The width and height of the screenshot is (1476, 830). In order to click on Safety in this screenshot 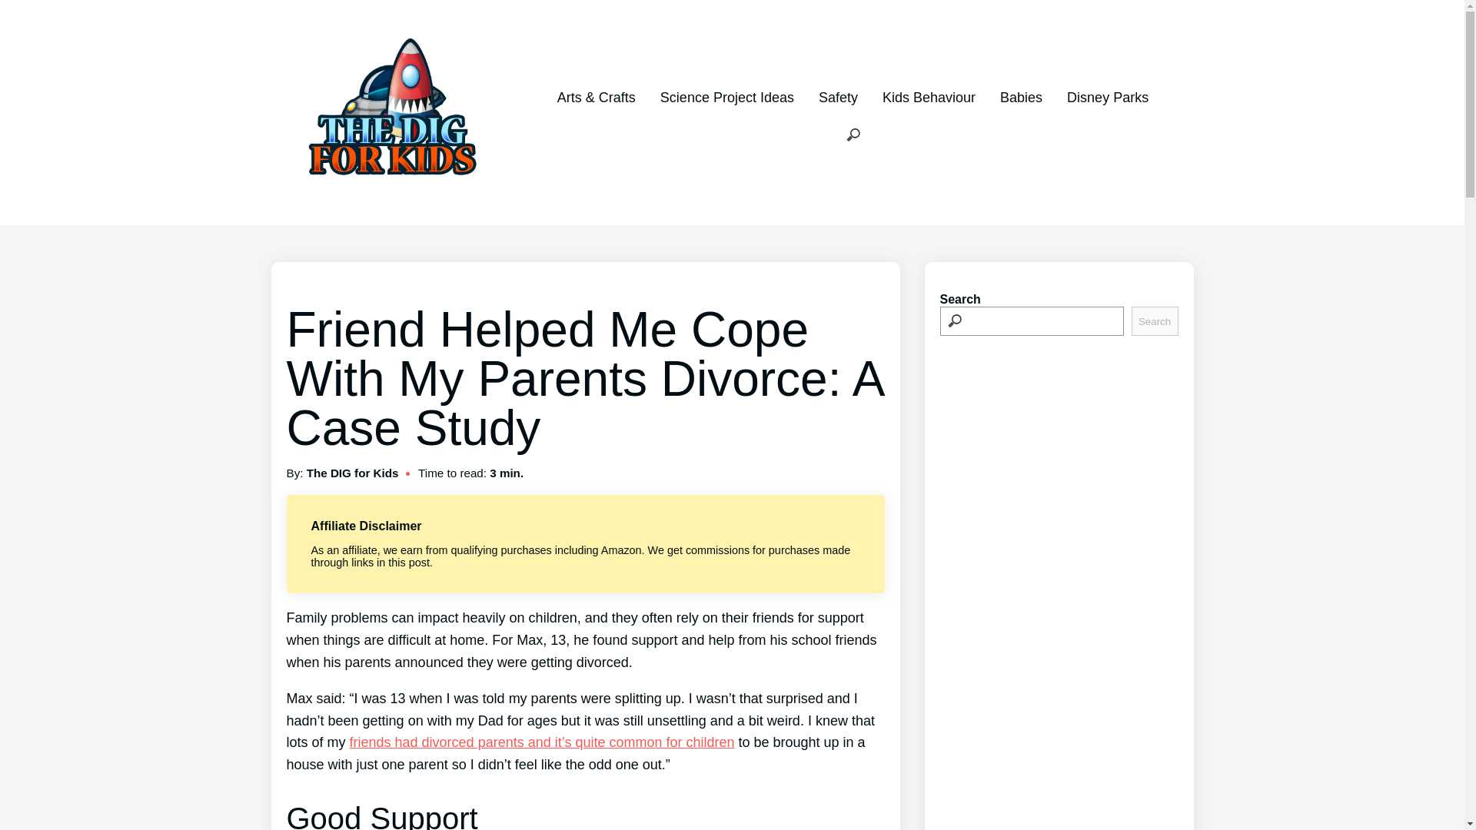, I will do `click(838, 97)`.